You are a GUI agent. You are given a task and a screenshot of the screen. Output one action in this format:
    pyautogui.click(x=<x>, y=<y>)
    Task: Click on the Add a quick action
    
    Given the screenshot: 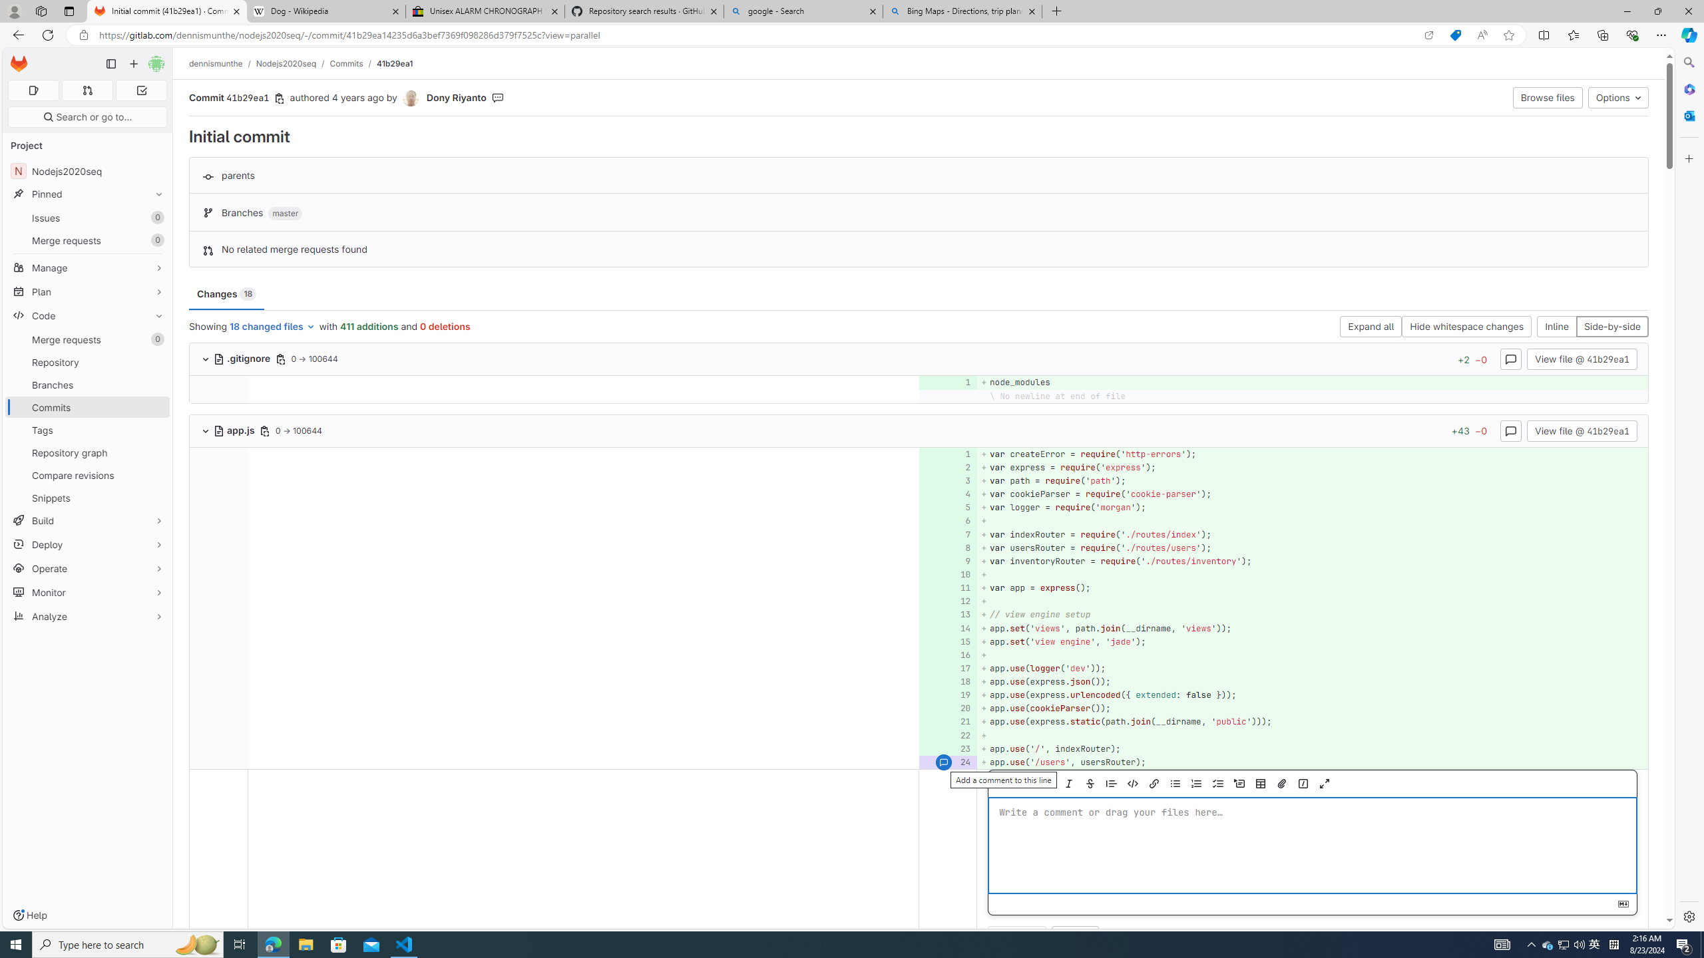 What is the action you would take?
    pyautogui.click(x=1303, y=784)
    